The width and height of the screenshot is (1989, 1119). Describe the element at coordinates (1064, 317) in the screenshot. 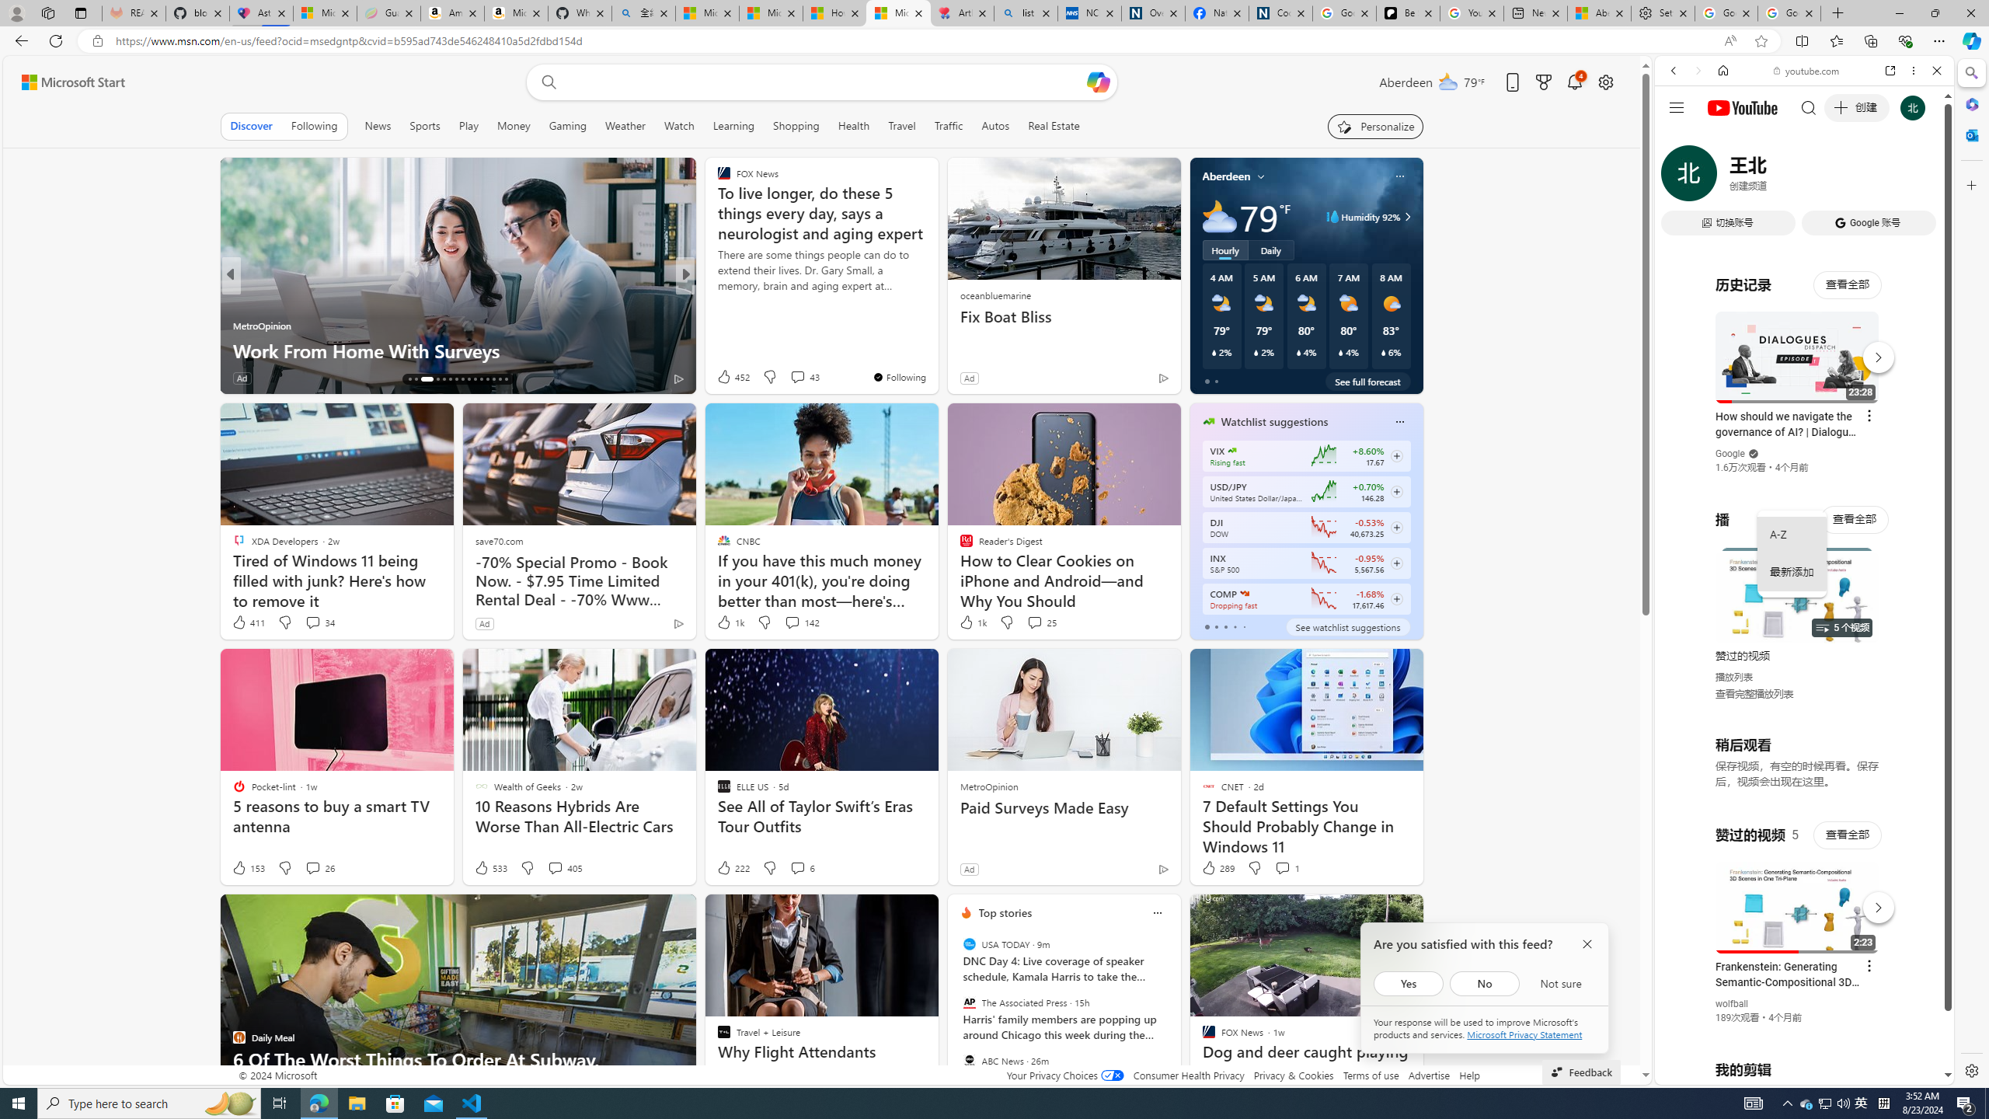

I see `Fix Boat Bliss` at that location.